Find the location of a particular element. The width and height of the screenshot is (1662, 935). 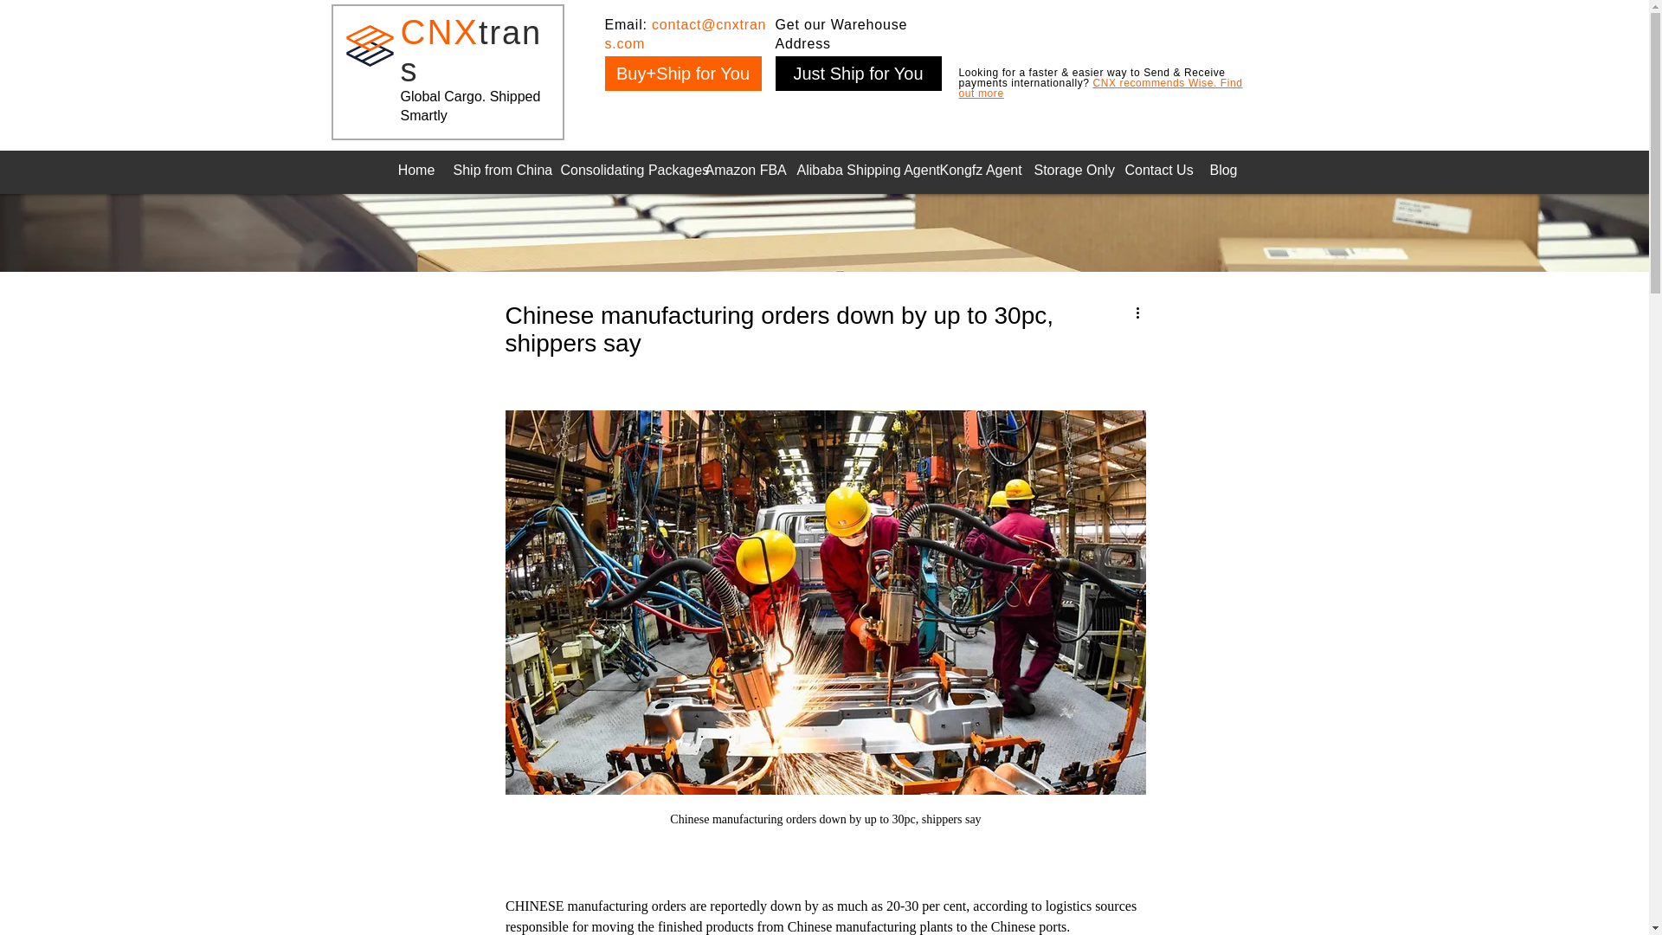

Home is located at coordinates (415, 170).